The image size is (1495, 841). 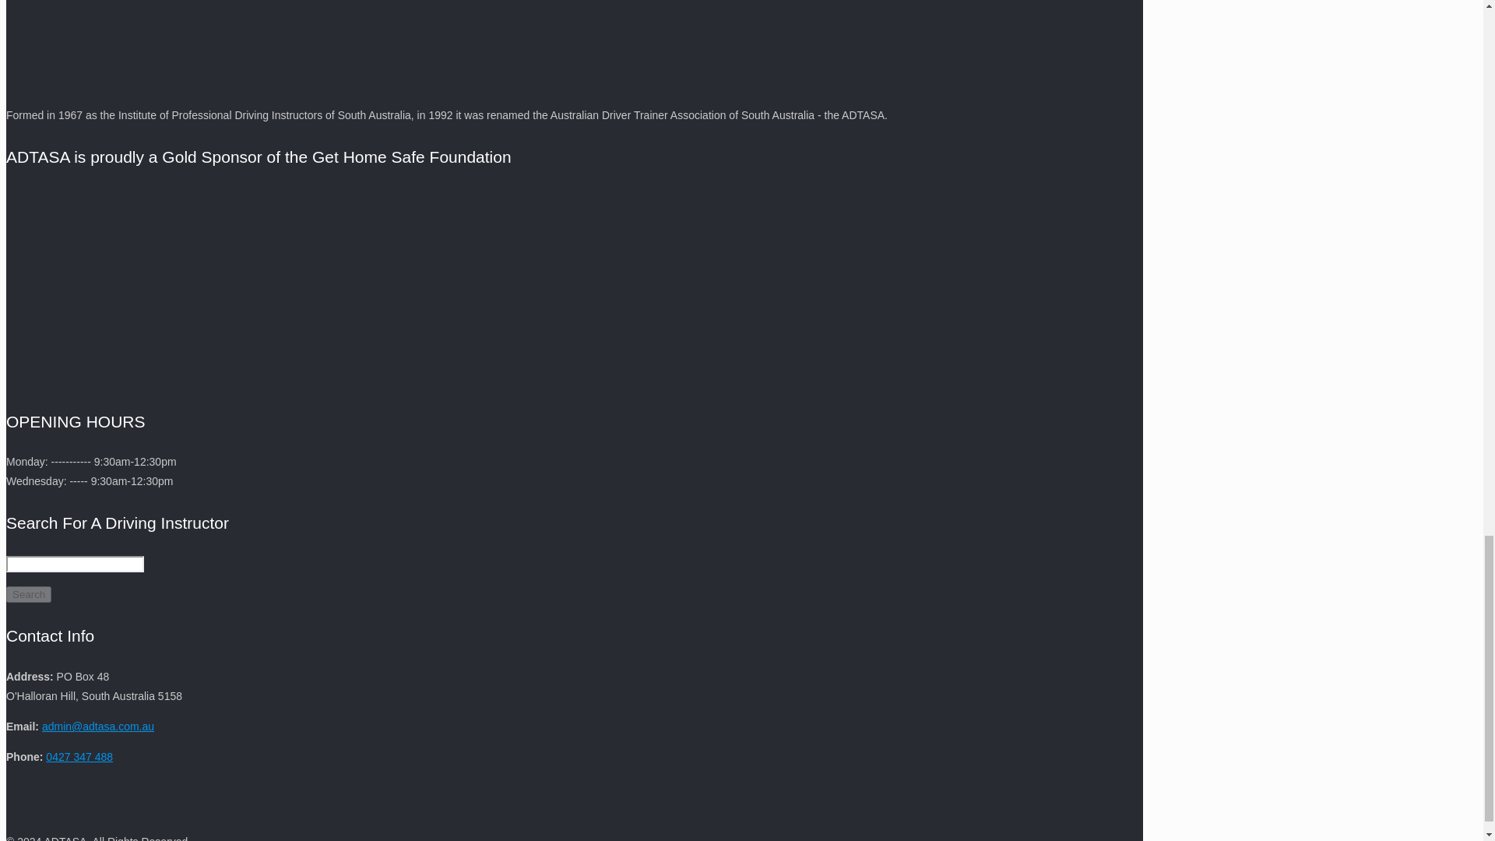 What do you see at coordinates (79, 757) in the screenshot?
I see `0427 347 488` at bounding box center [79, 757].